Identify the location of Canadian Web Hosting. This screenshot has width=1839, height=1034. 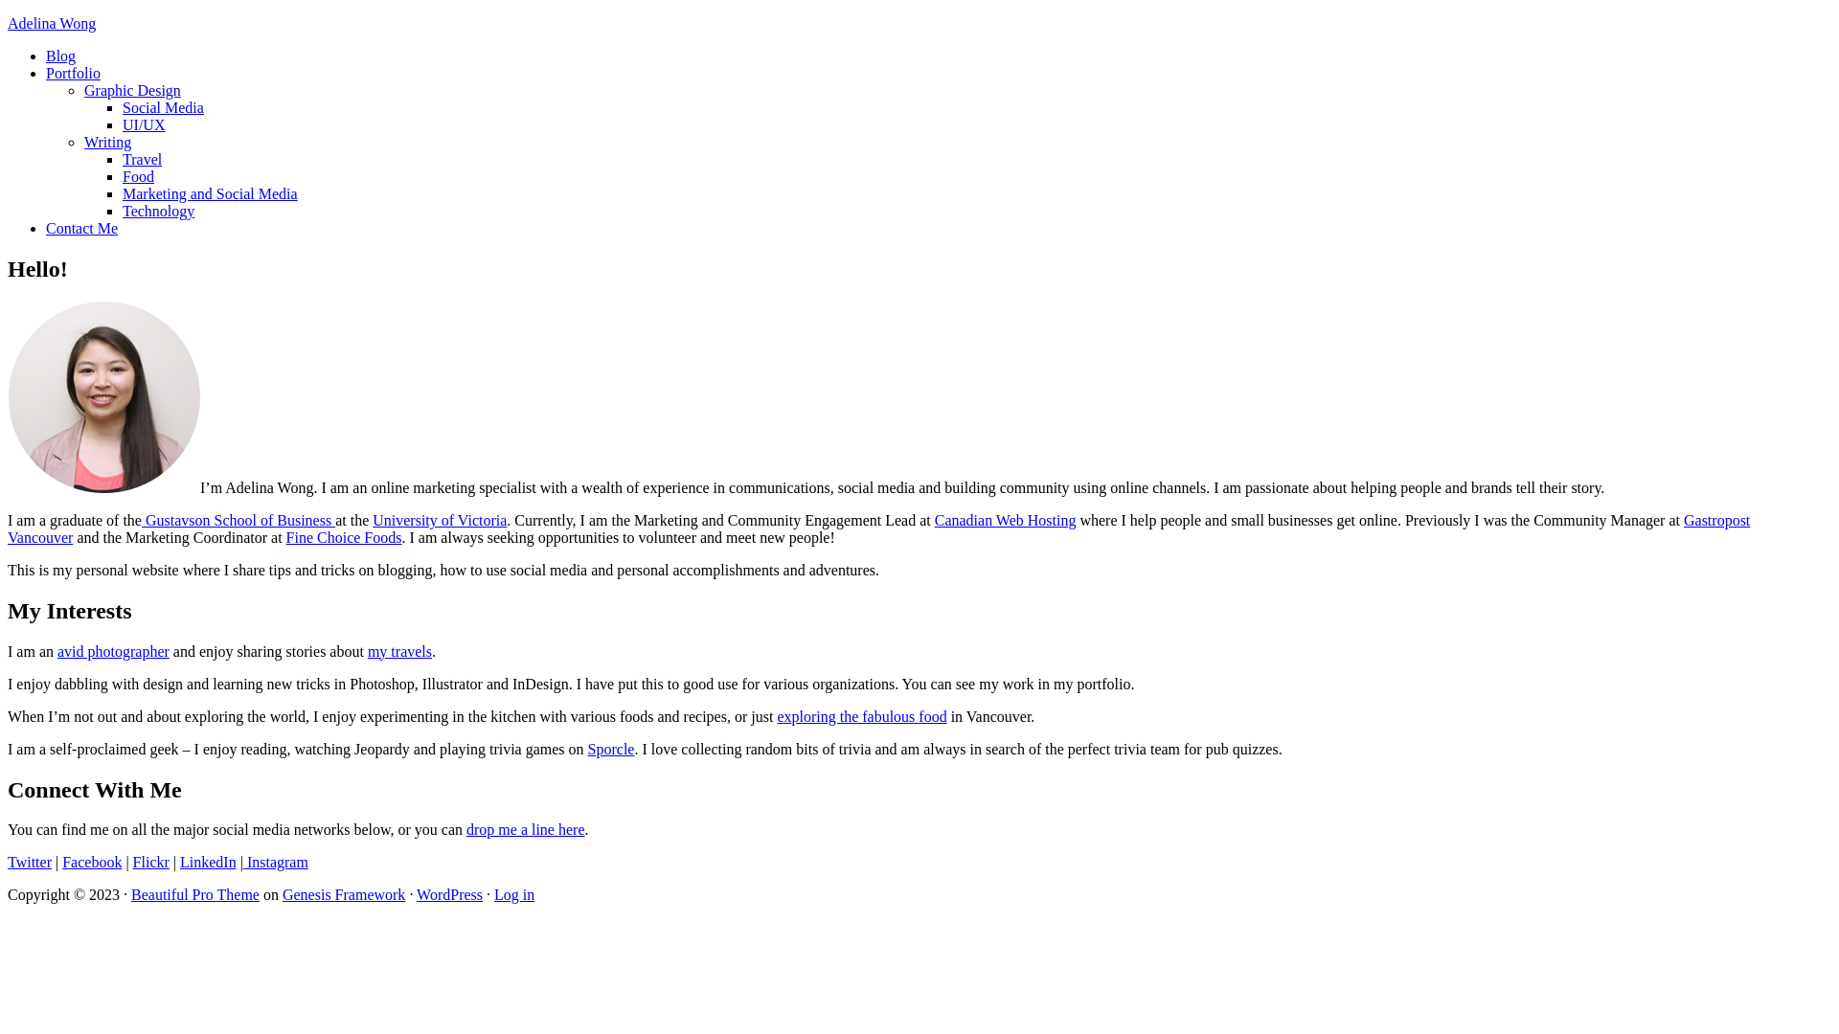
(1006, 521).